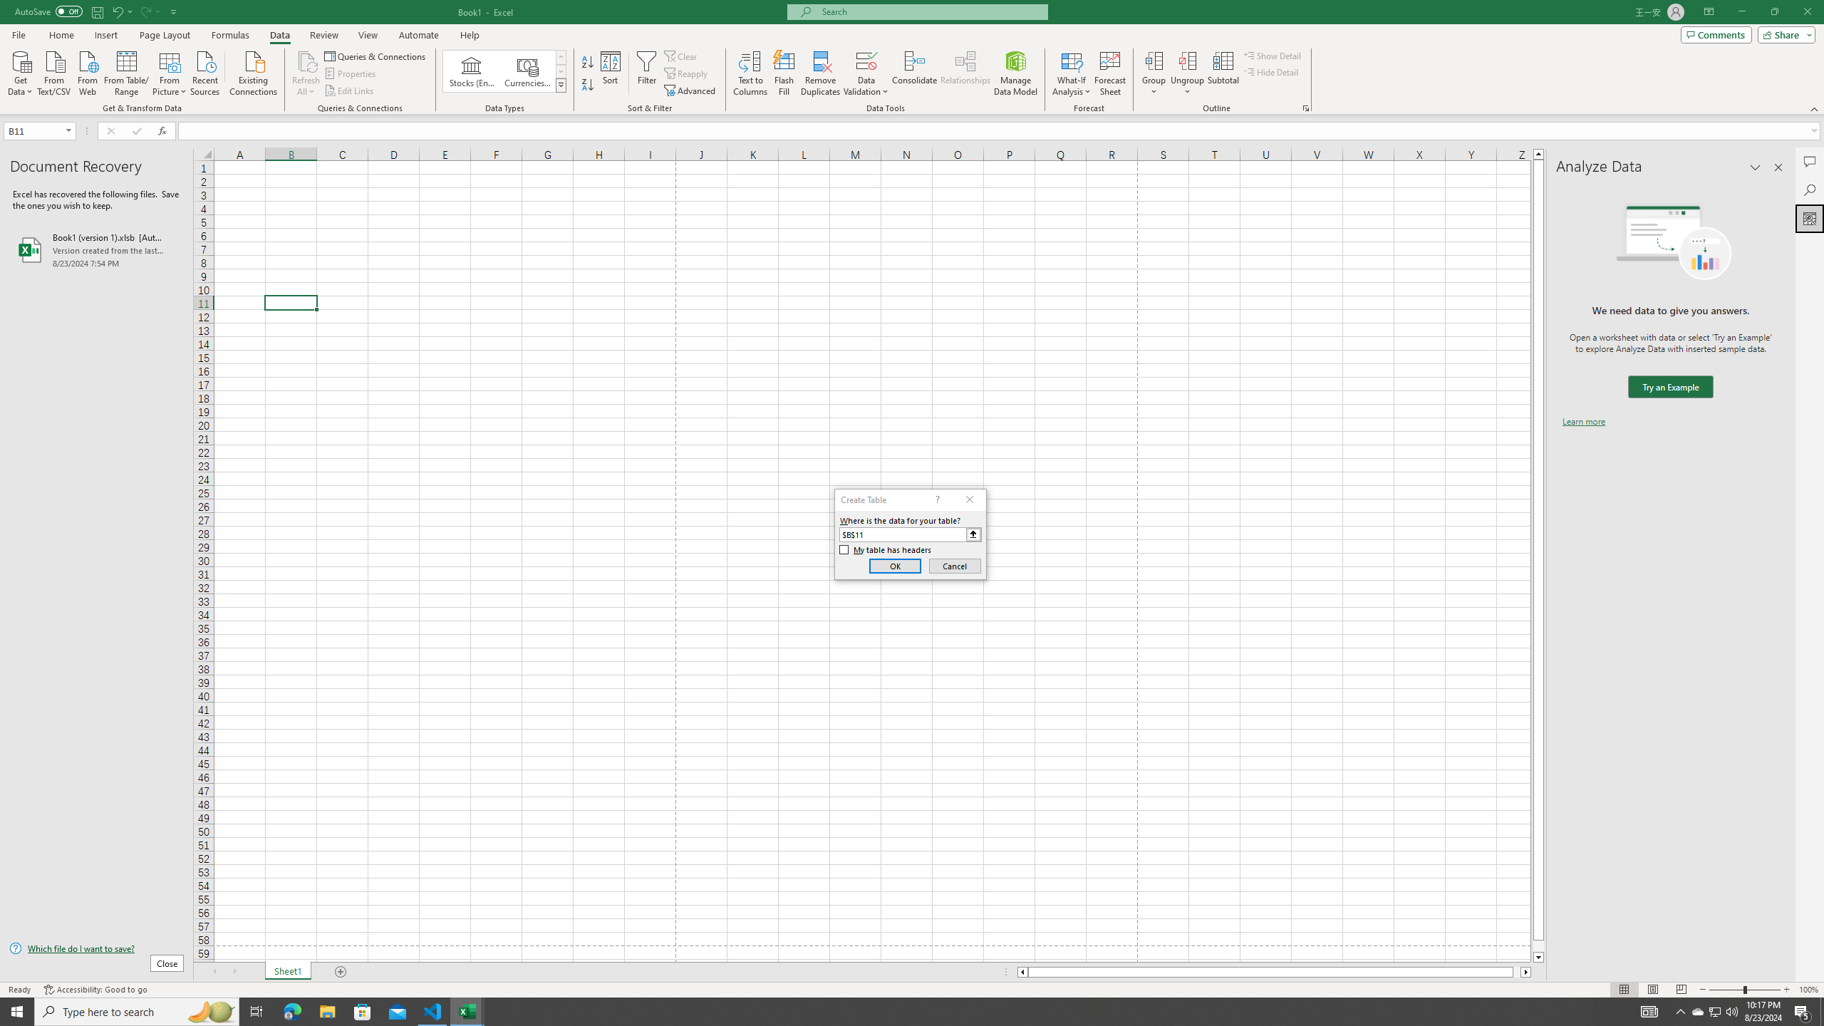 The image size is (1824, 1026). What do you see at coordinates (682, 56) in the screenshot?
I see `Clear` at bounding box center [682, 56].